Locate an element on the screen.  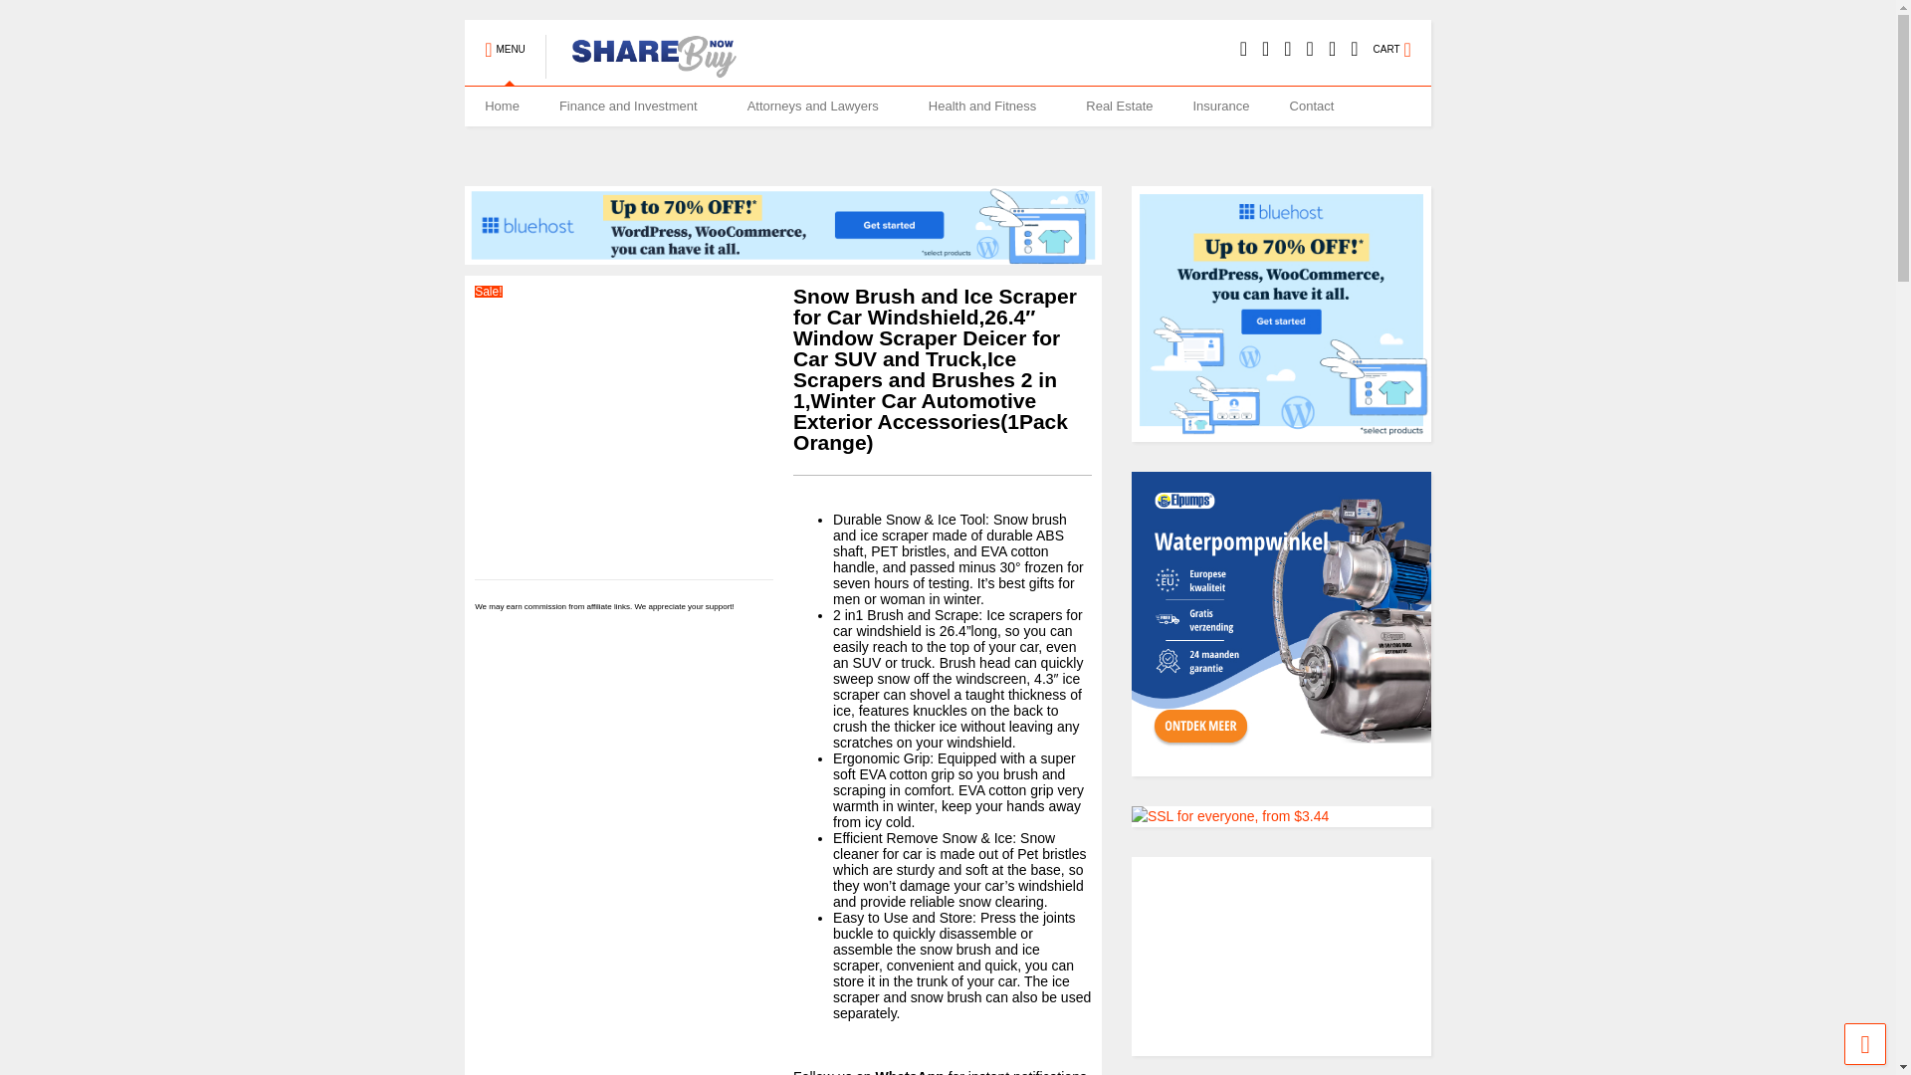
MENU is located at coordinates (504, 40).